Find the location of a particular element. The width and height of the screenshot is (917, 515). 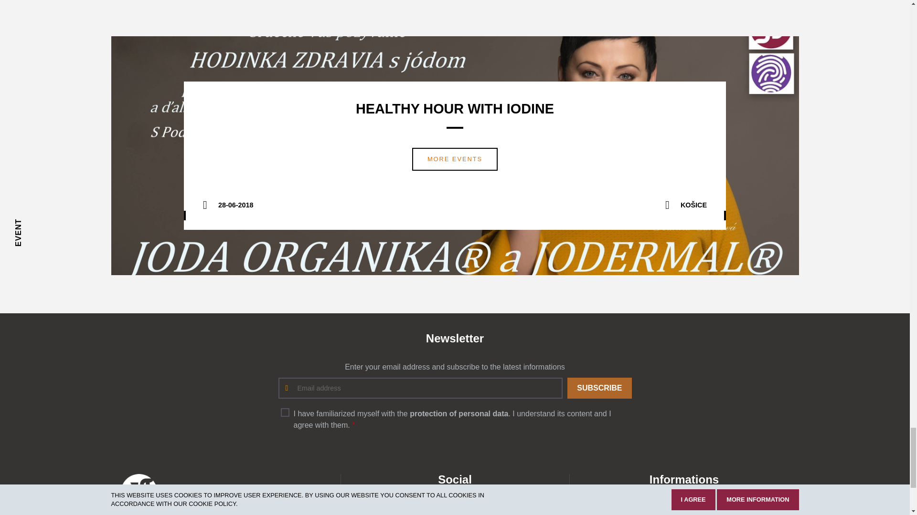

Subscribe is located at coordinates (599, 388).